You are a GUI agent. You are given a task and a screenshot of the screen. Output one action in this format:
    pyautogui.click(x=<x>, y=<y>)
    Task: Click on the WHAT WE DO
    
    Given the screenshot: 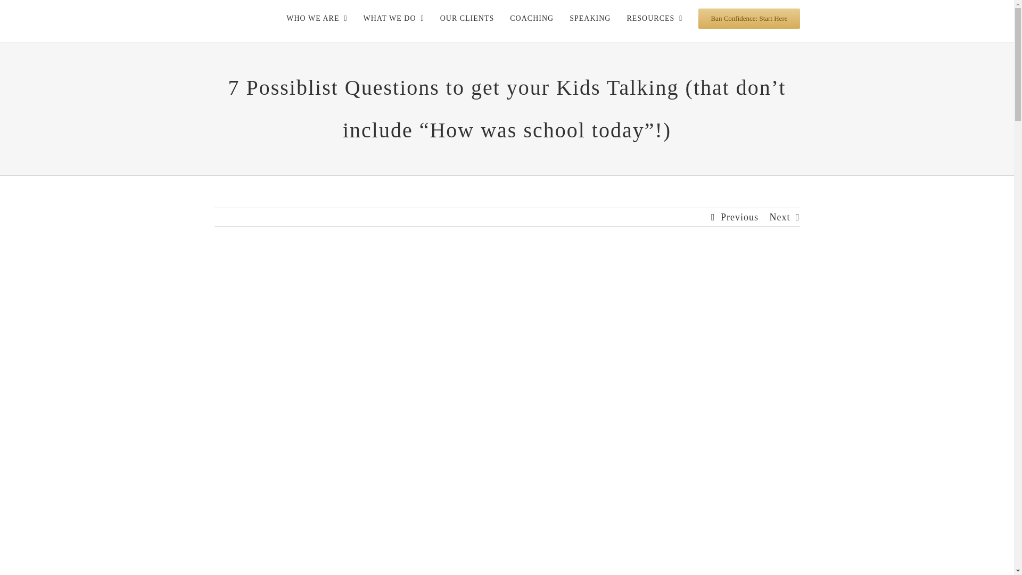 What is the action you would take?
    pyautogui.click(x=394, y=19)
    